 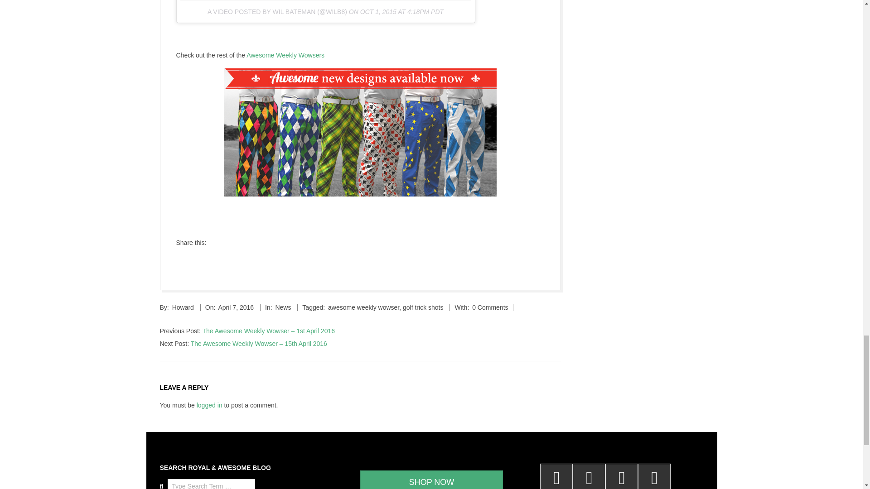 I want to click on logged in, so click(x=209, y=405).